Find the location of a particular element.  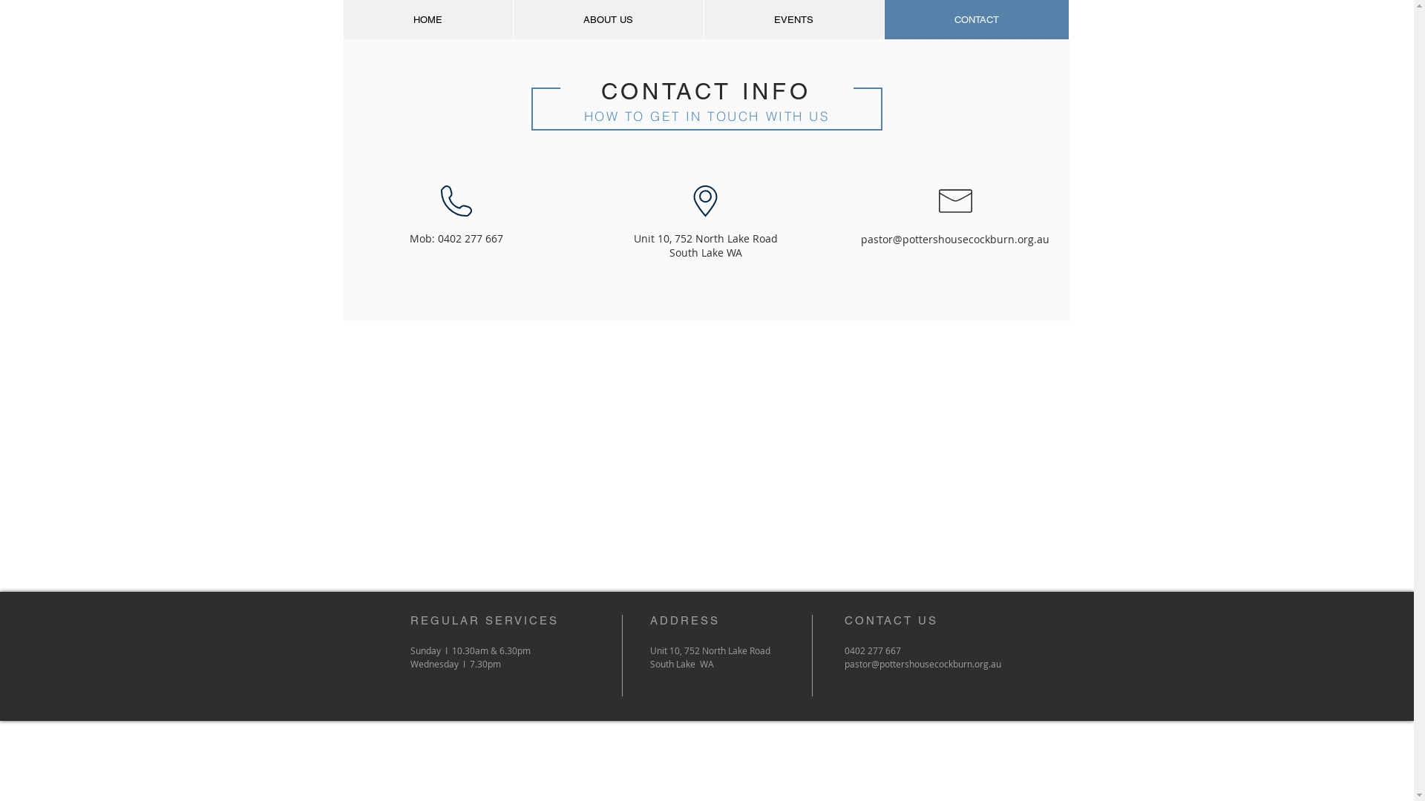

ABOUT US is located at coordinates (607, 19).